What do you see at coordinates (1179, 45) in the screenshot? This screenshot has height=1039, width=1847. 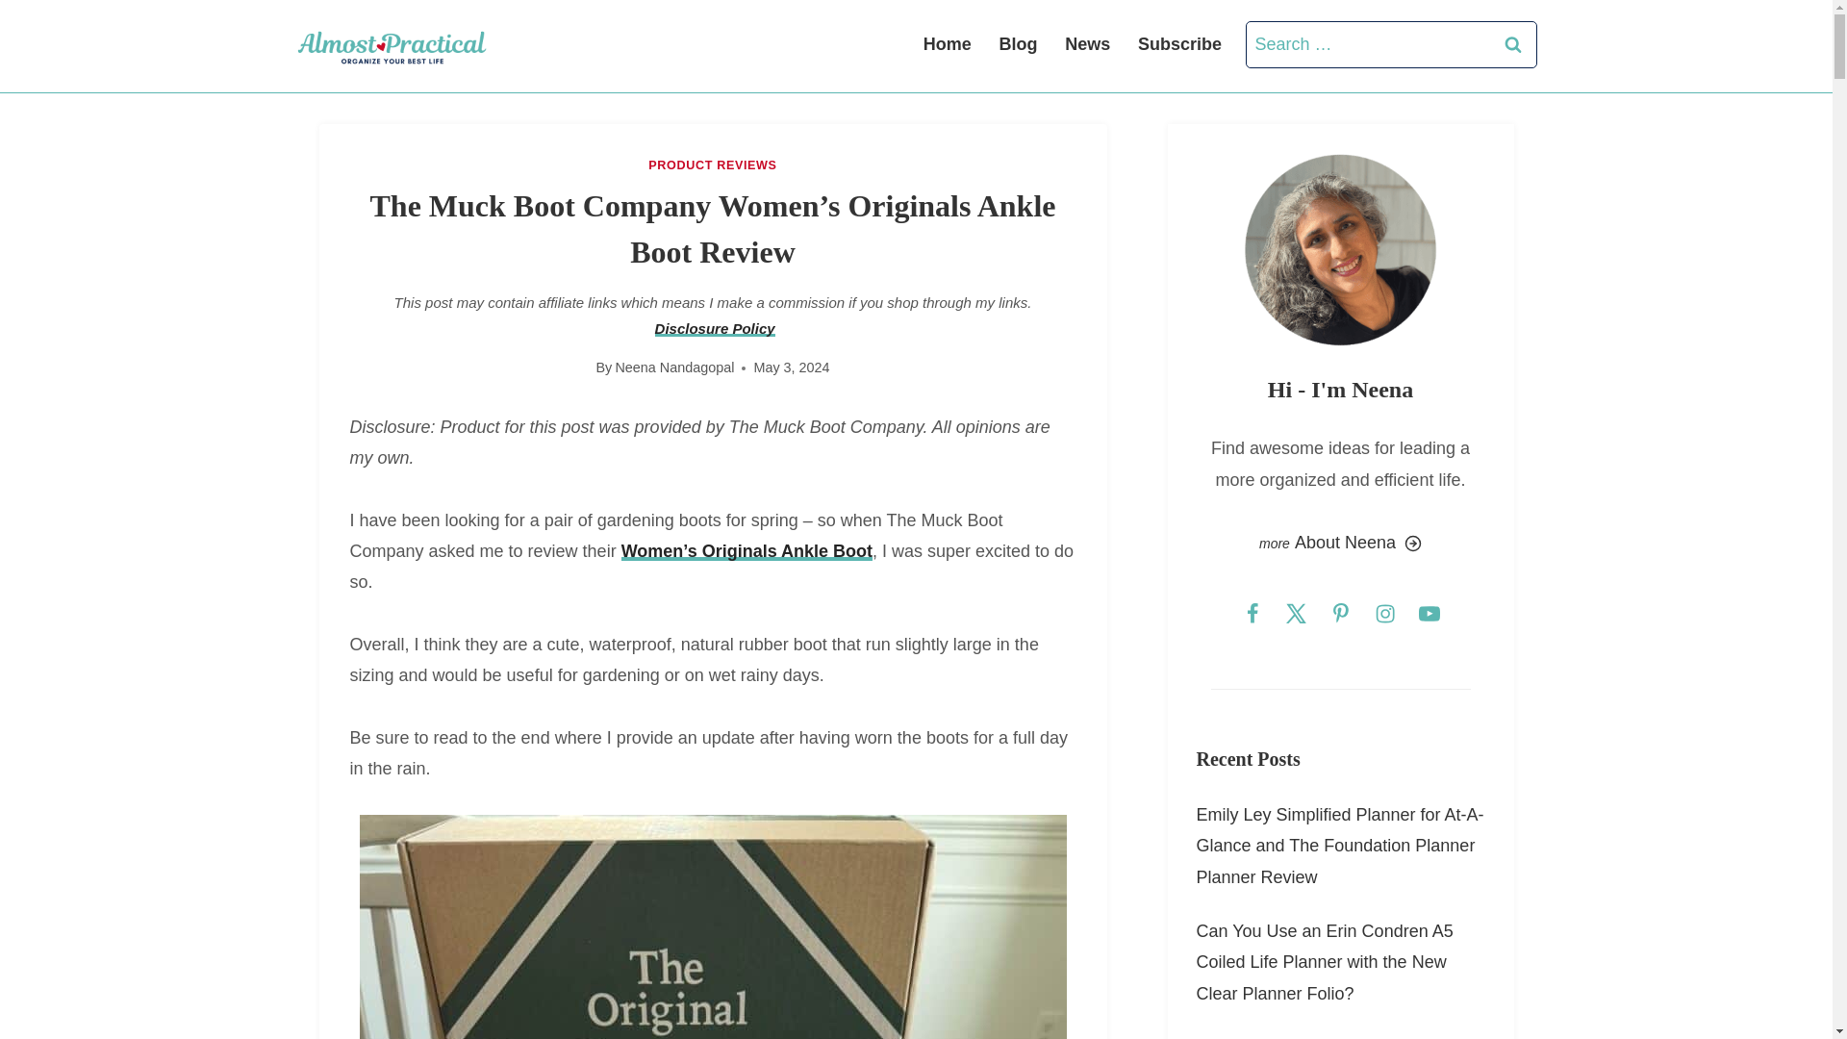 I see `Subscribe` at bounding box center [1179, 45].